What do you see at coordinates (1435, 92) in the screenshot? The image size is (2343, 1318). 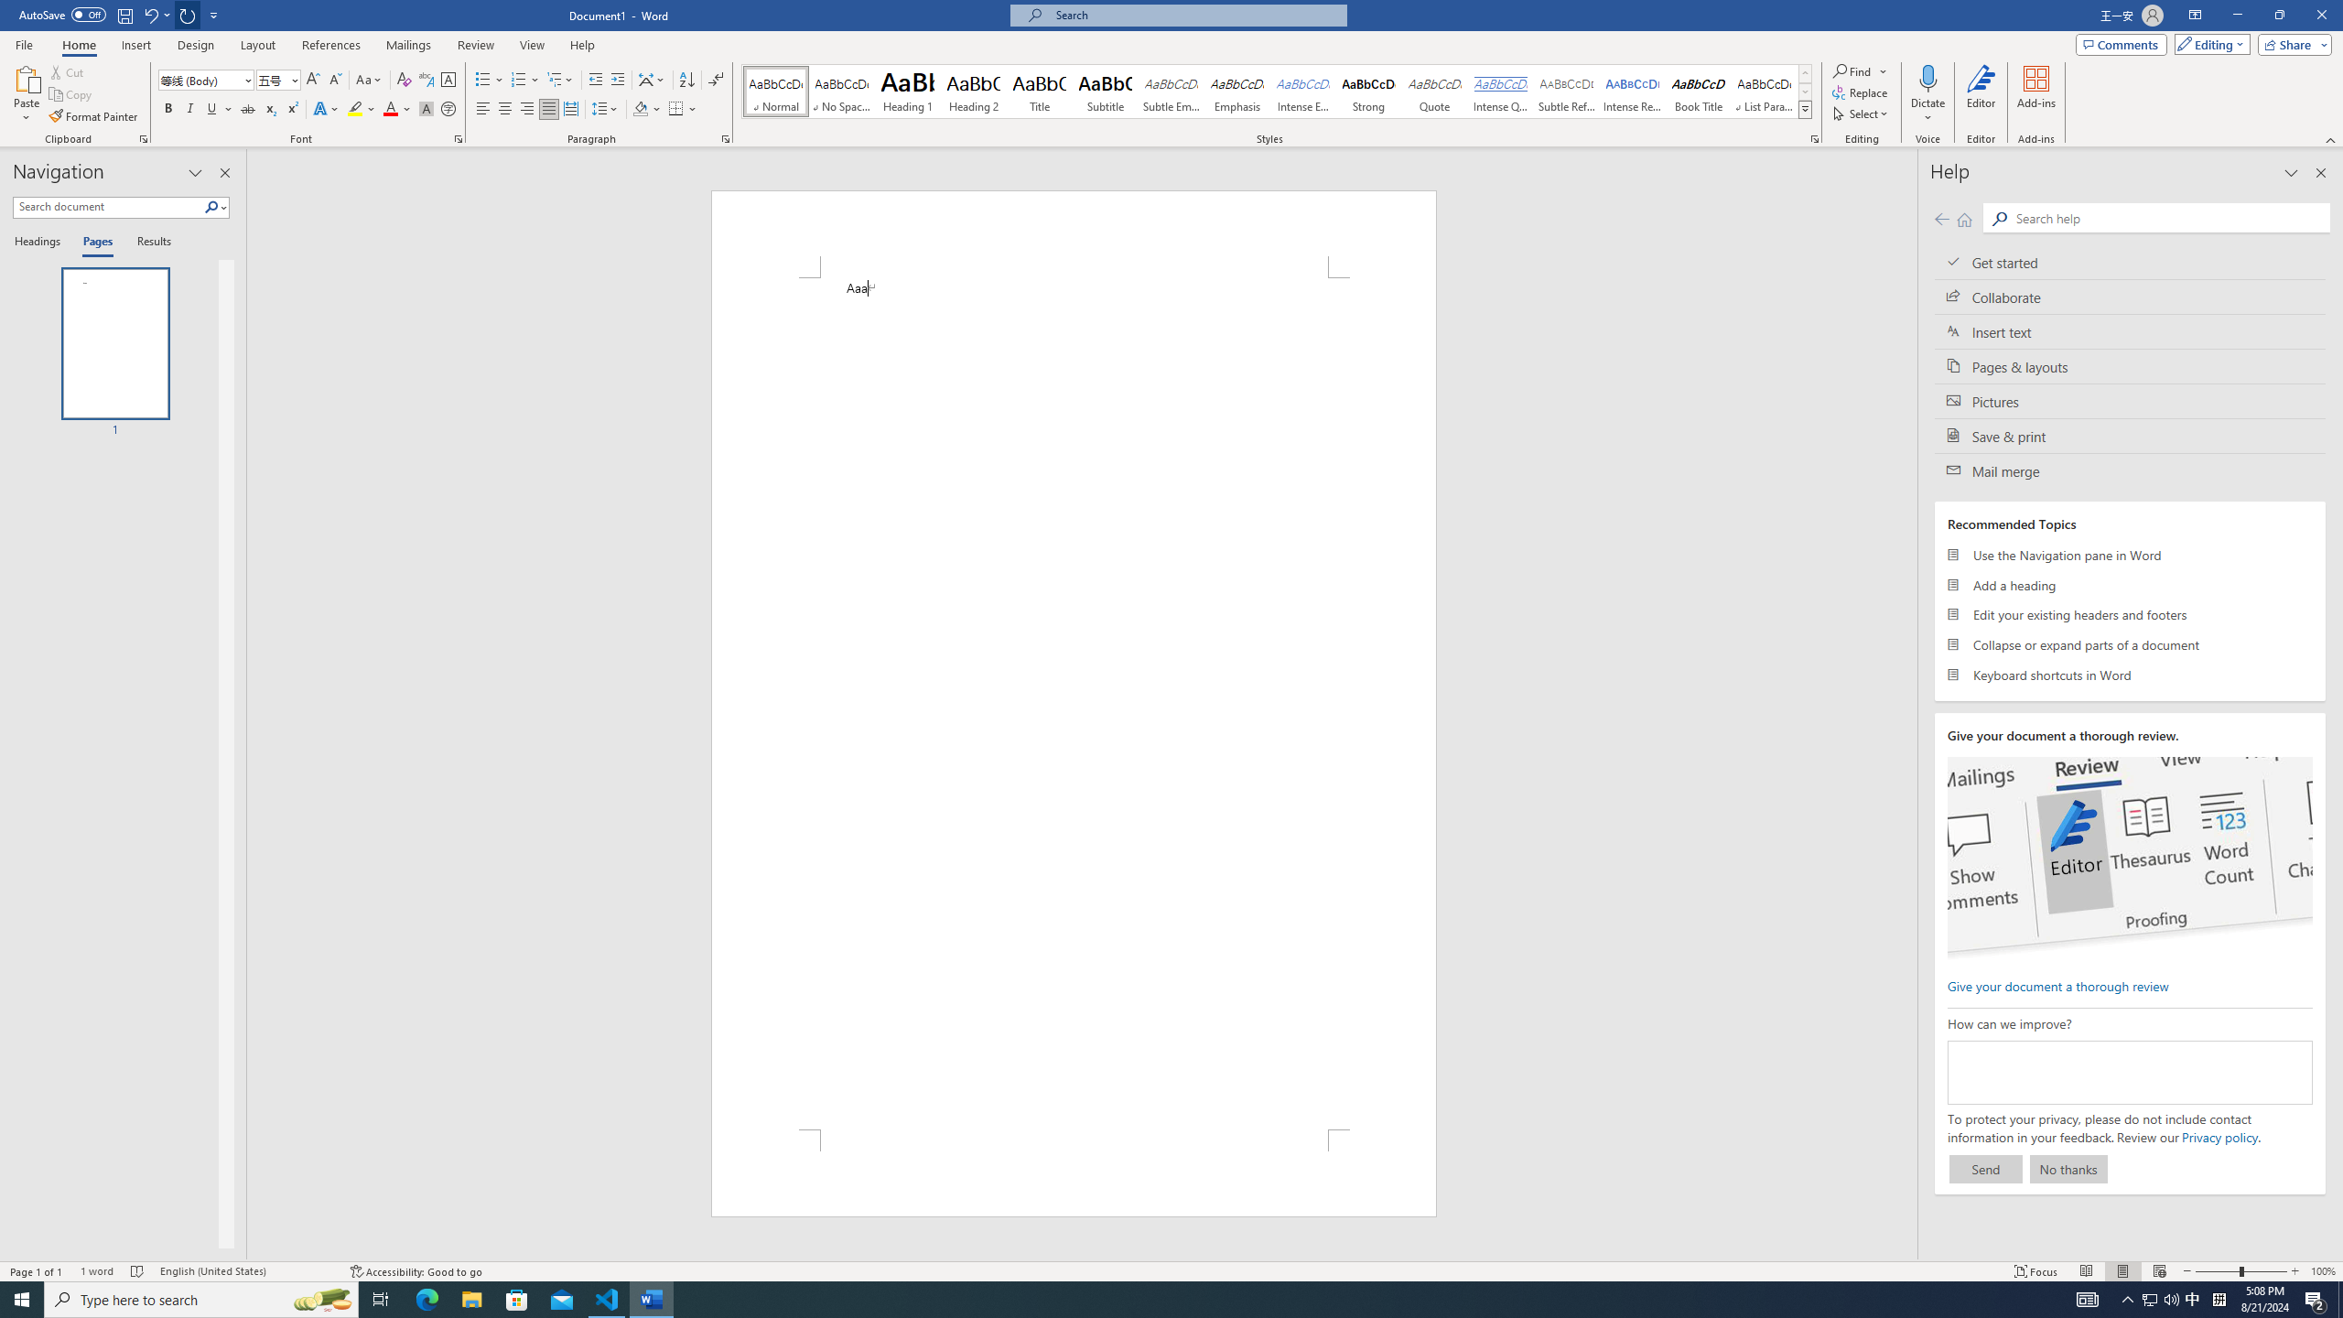 I see `Quote` at bounding box center [1435, 92].